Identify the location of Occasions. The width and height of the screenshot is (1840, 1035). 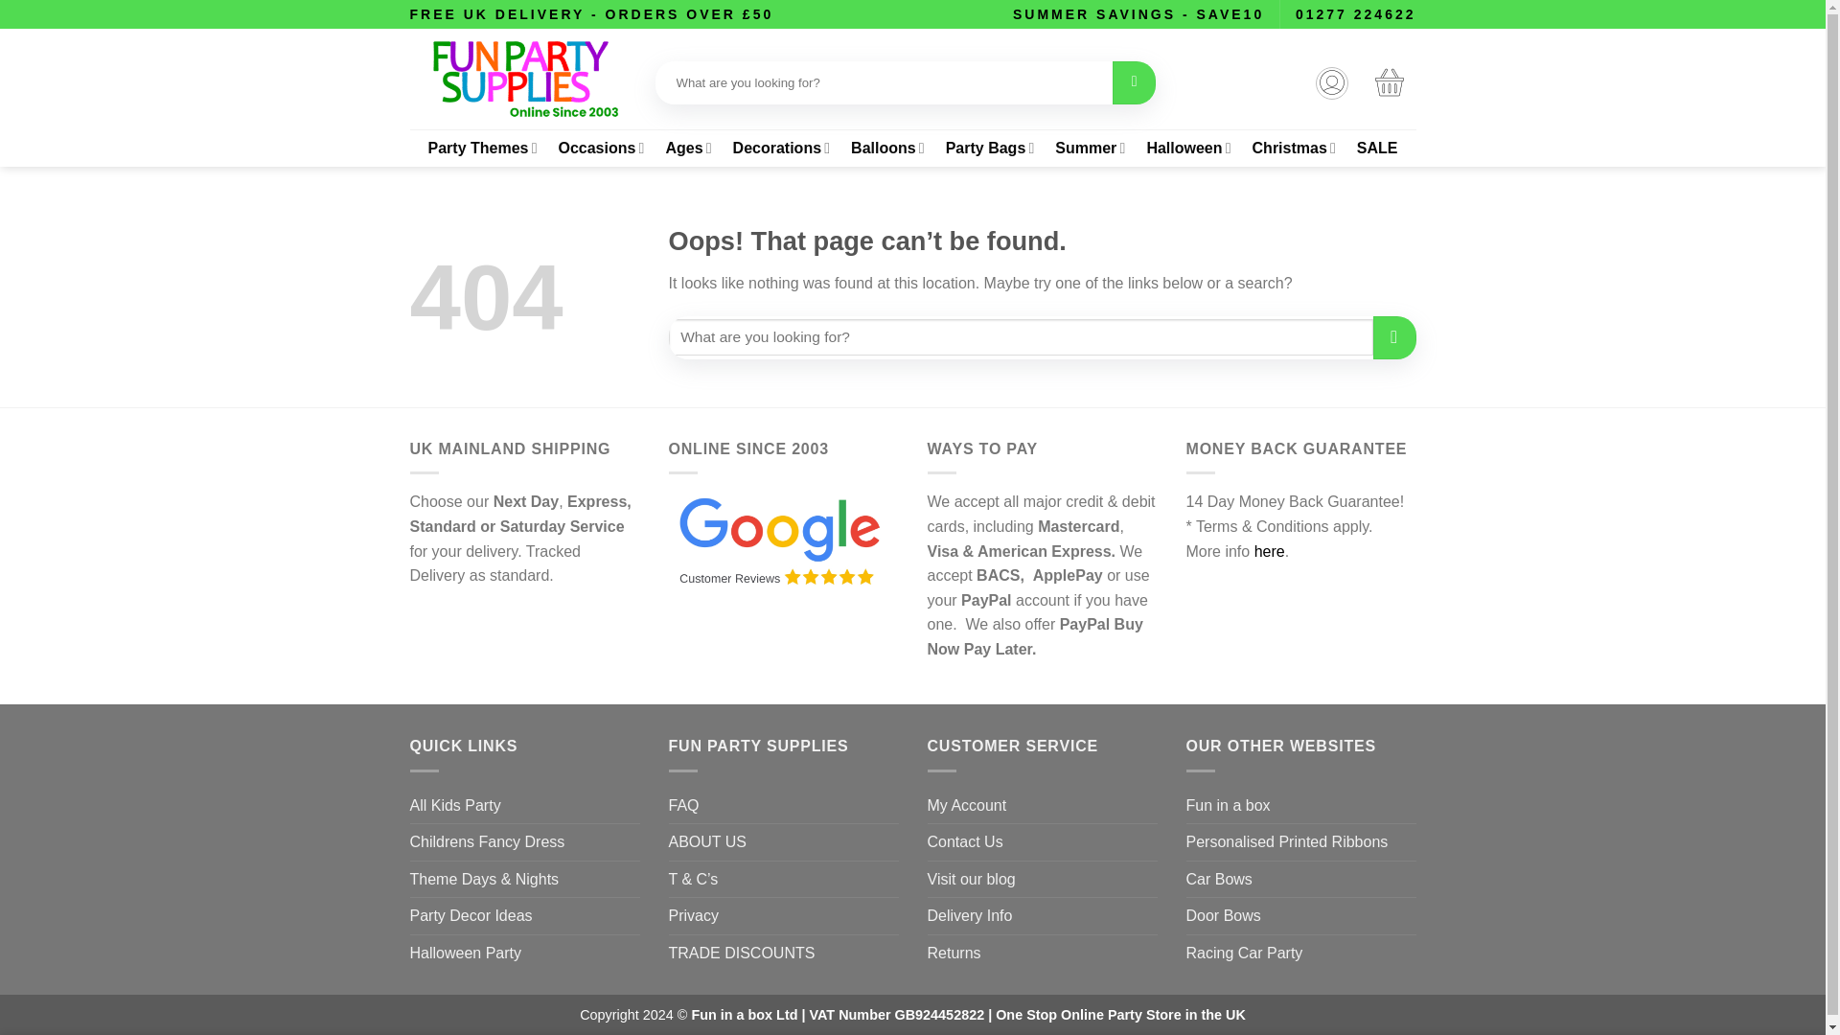
(600, 148).